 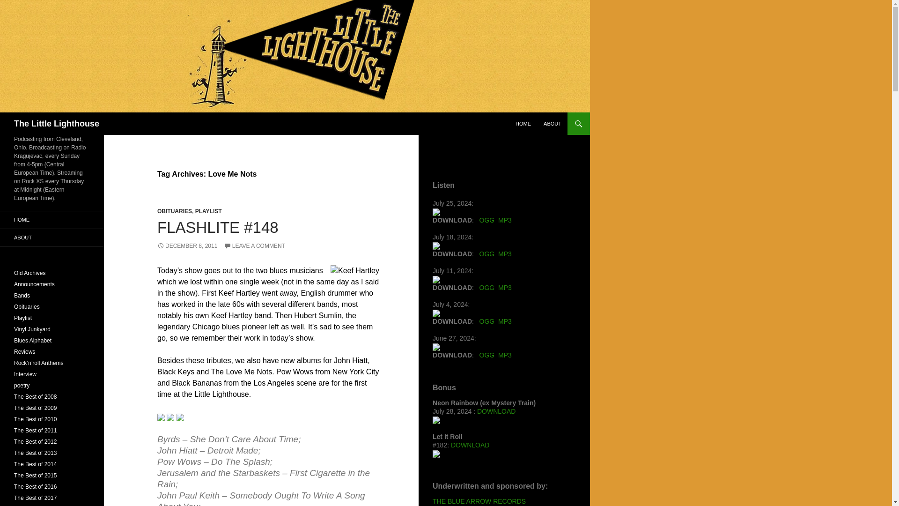 What do you see at coordinates (505, 253) in the screenshot?
I see `MP3` at bounding box center [505, 253].